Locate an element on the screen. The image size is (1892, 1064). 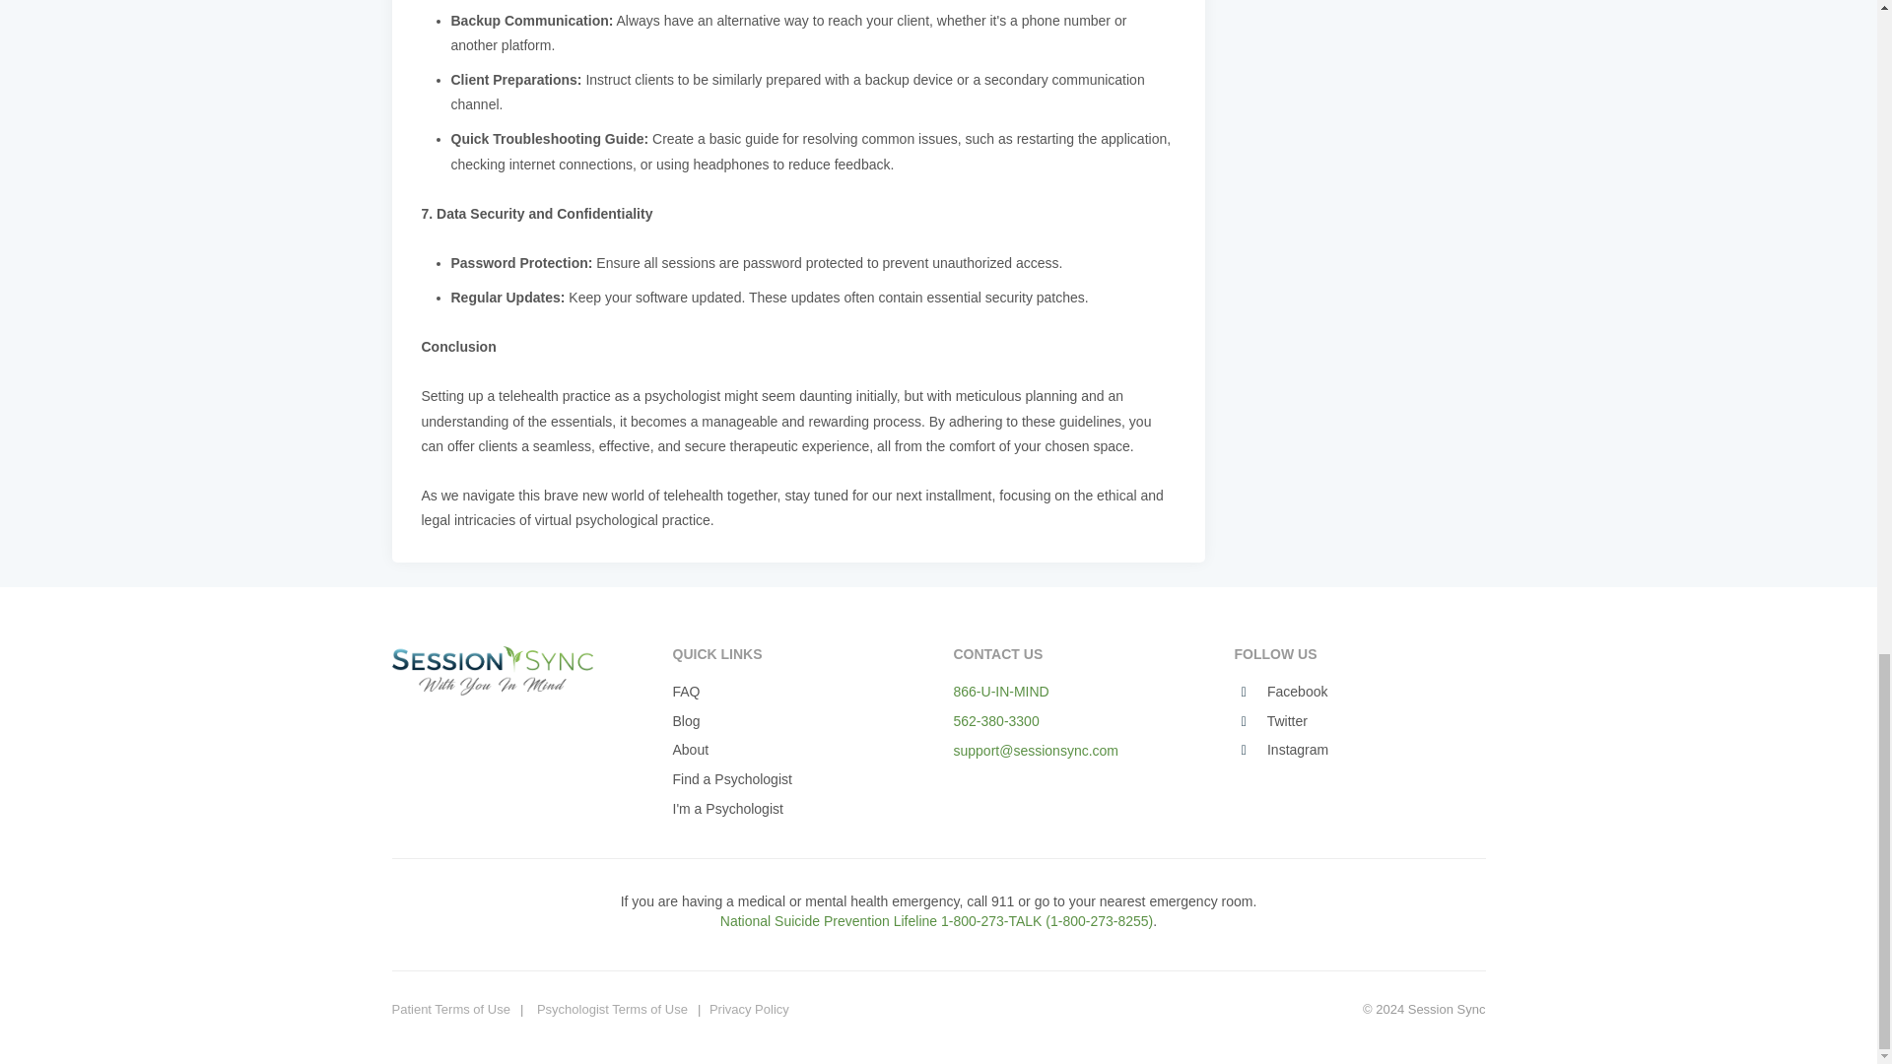
I'm a Psychologist is located at coordinates (727, 810).